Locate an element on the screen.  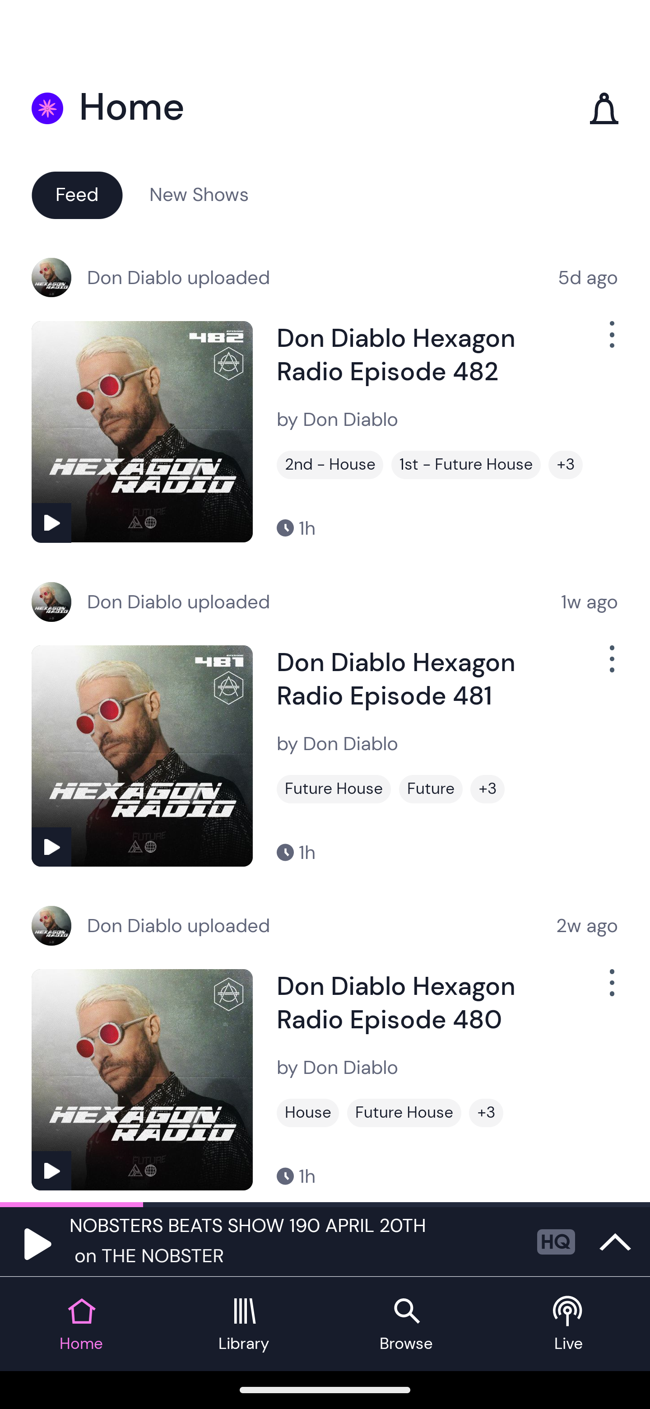
Show Options Menu Button is located at coordinates (610, 666).